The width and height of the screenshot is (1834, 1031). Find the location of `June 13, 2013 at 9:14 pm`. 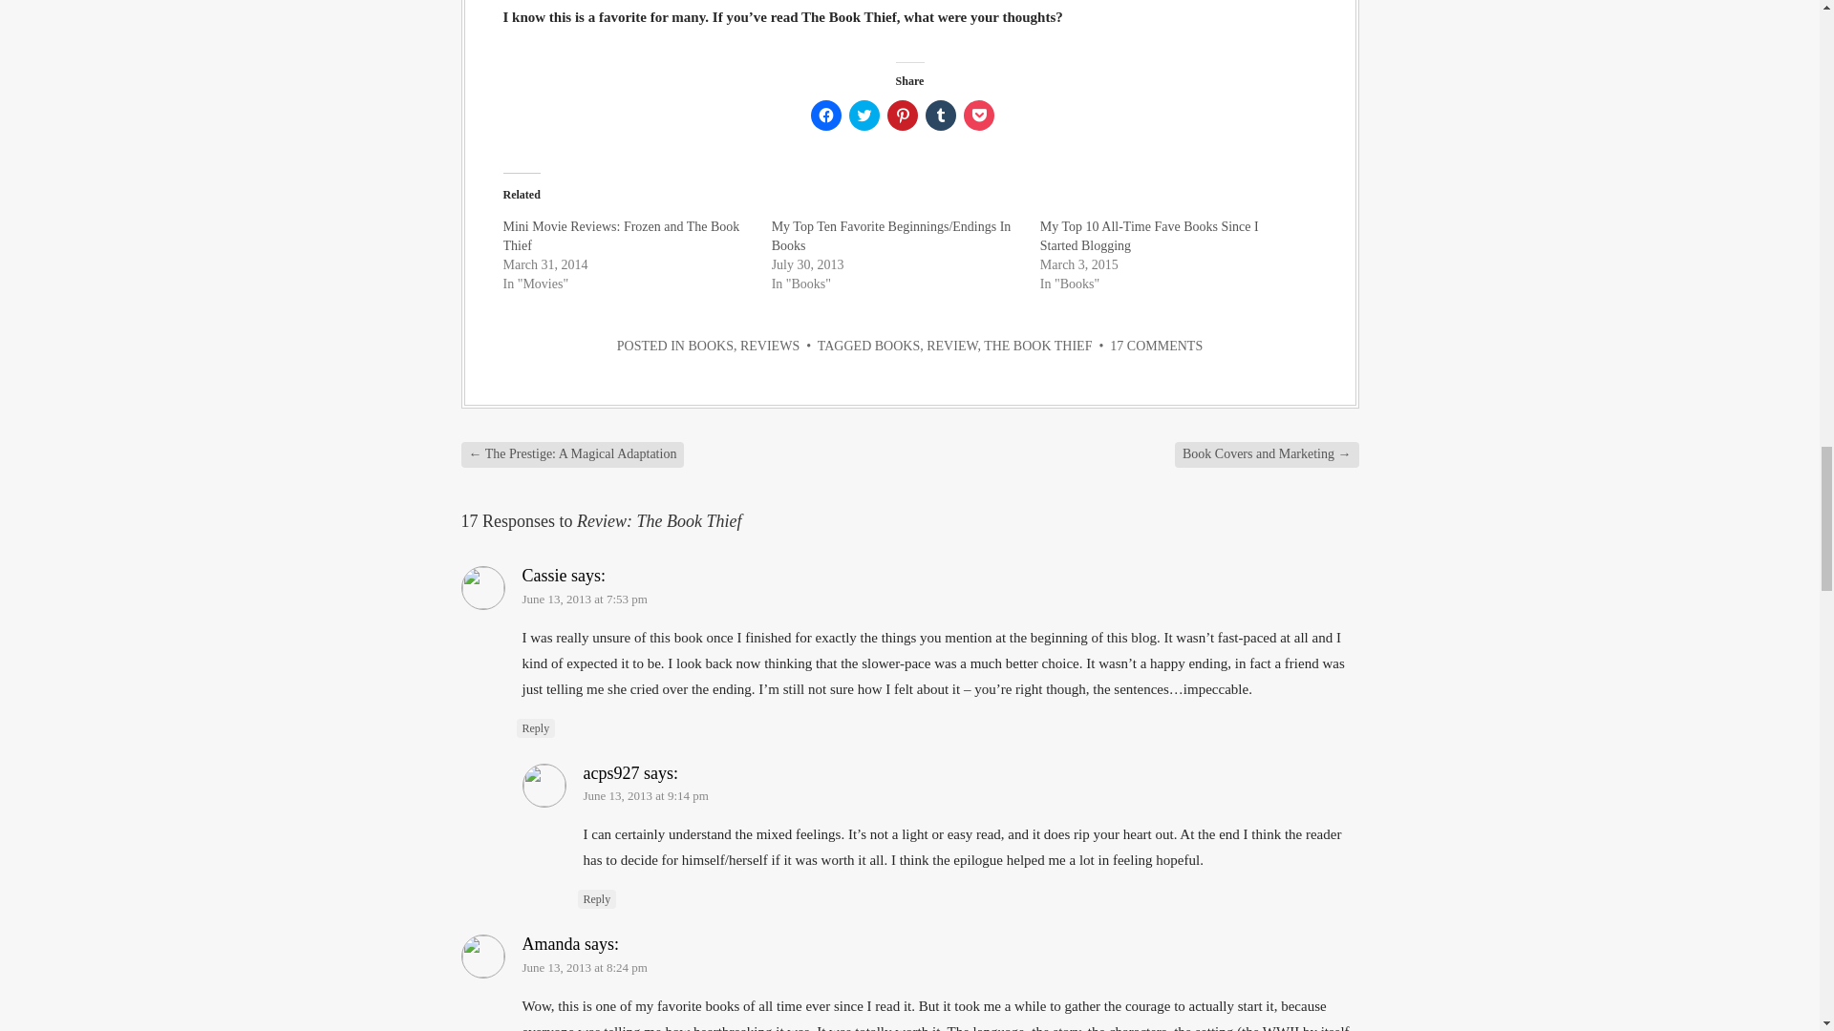

June 13, 2013 at 9:14 pm is located at coordinates (646, 796).